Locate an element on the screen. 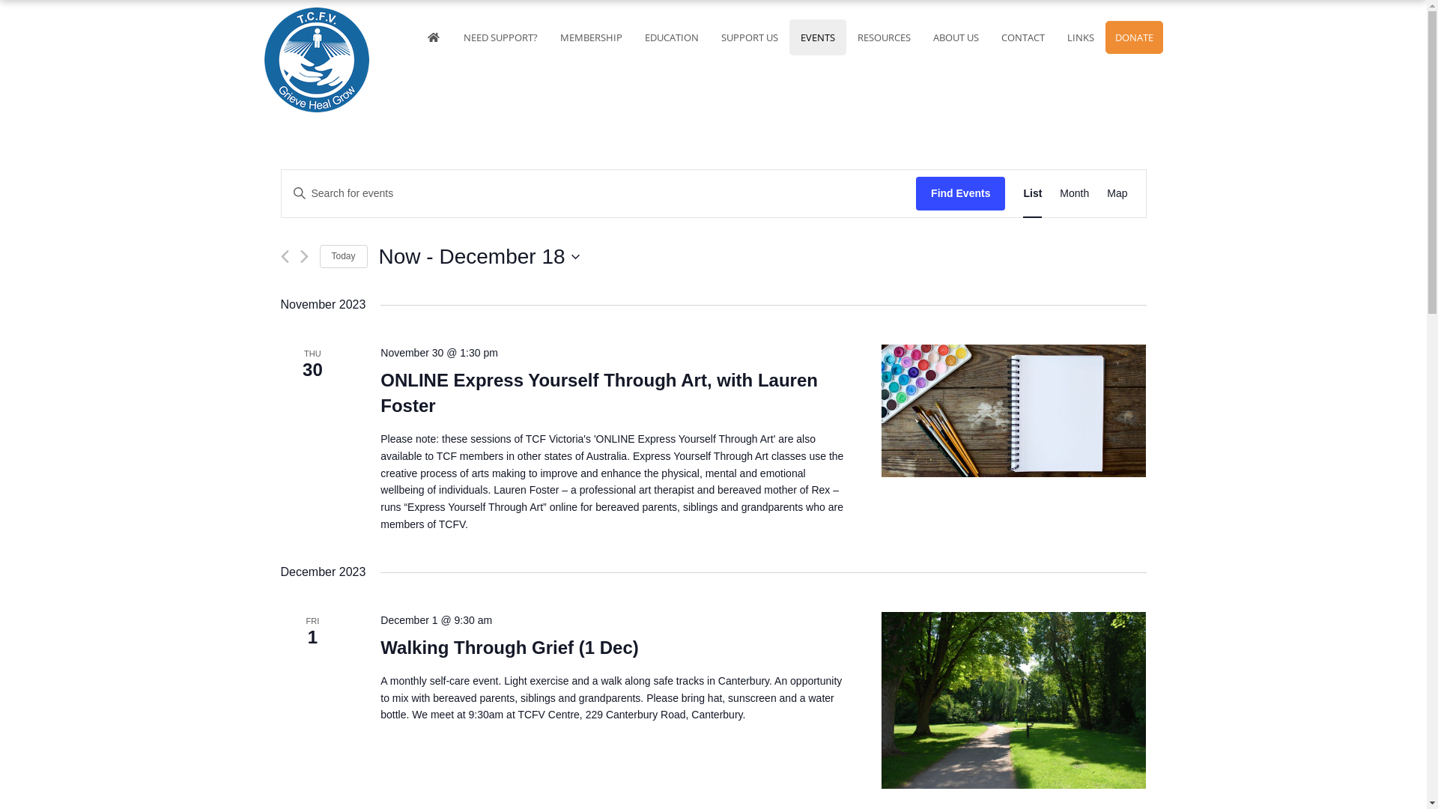 This screenshot has height=809, width=1438. DONATE is located at coordinates (1134, 37).